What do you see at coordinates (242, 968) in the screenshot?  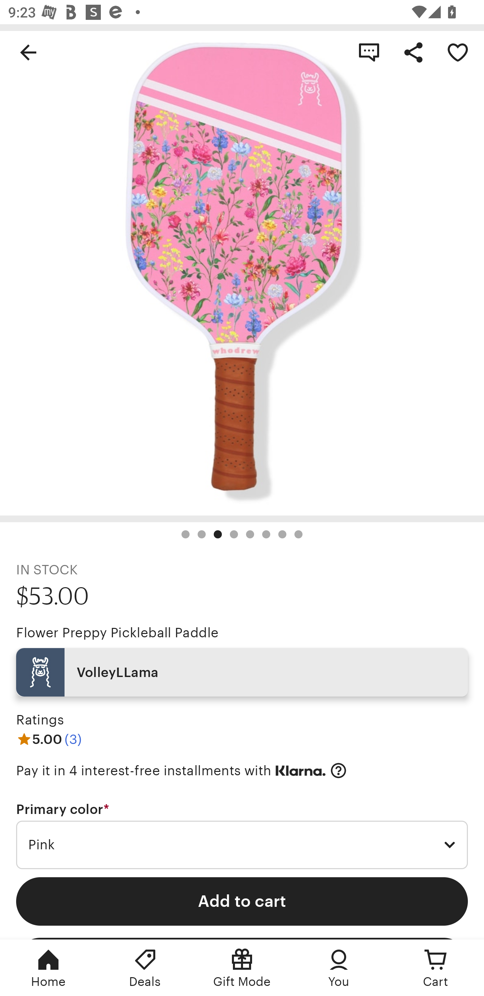 I see `Gift Mode` at bounding box center [242, 968].